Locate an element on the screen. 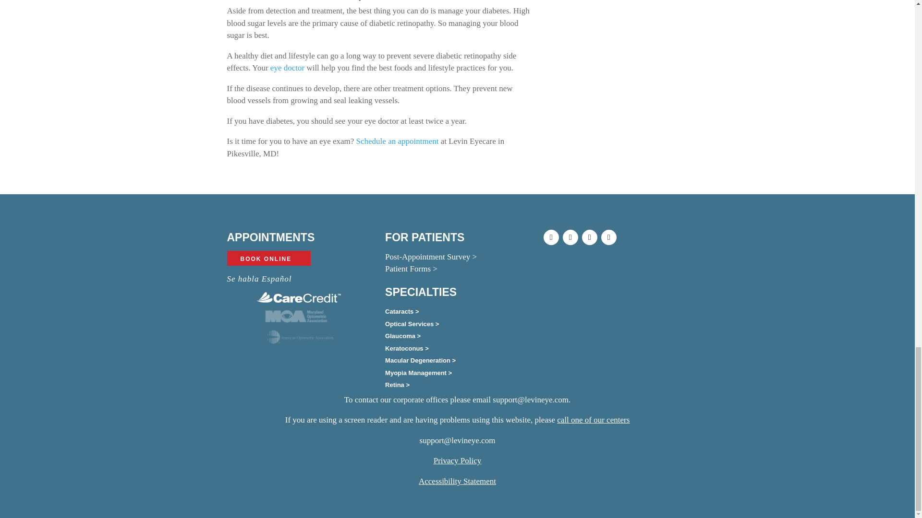  Book an Appointment here! is located at coordinates (397, 141).